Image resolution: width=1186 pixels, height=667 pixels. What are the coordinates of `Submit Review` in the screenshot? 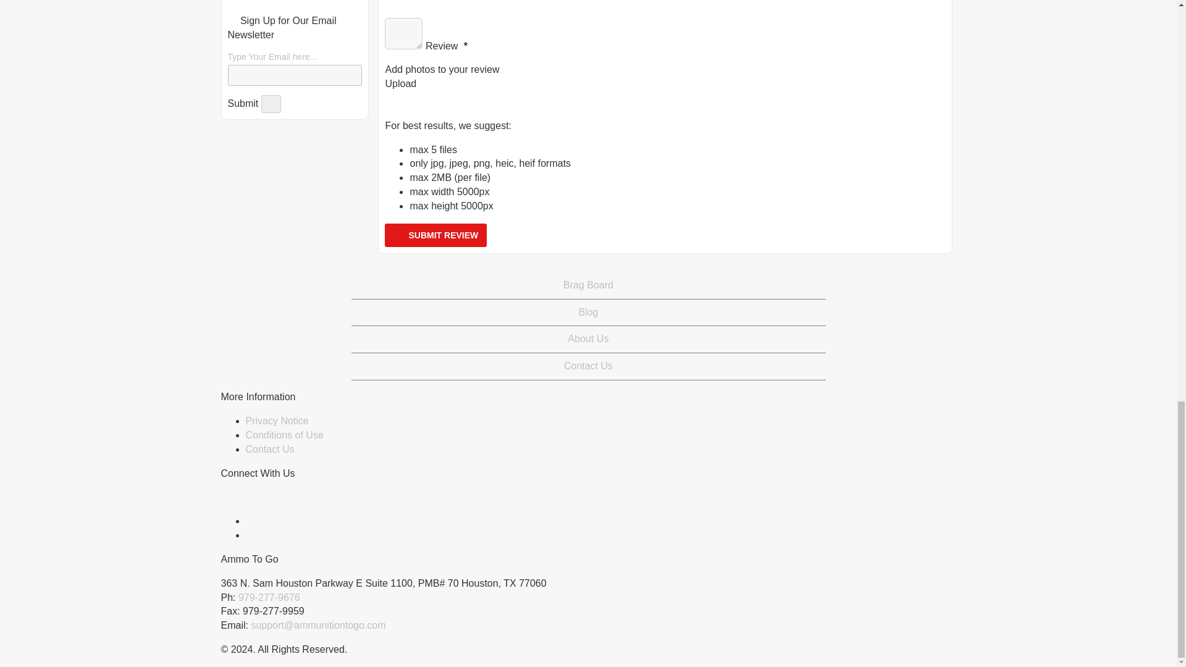 It's located at (435, 235).